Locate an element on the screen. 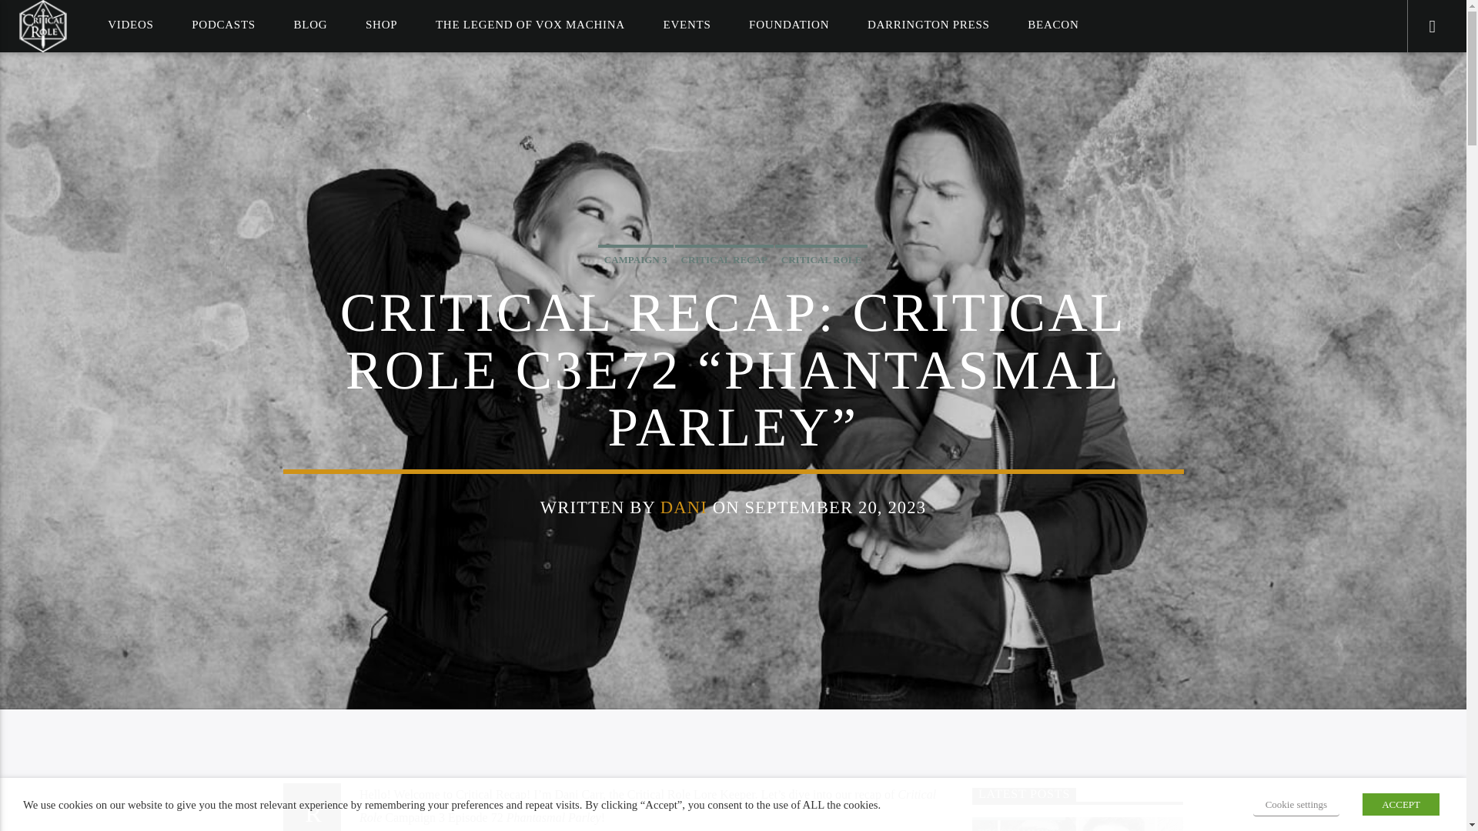 The height and width of the screenshot is (831, 1478). SHOP is located at coordinates (382, 25).